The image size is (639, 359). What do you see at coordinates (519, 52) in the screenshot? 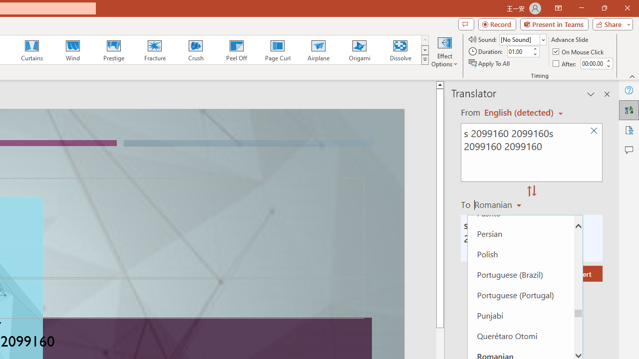
I see `Duration` at bounding box center [519, 52].